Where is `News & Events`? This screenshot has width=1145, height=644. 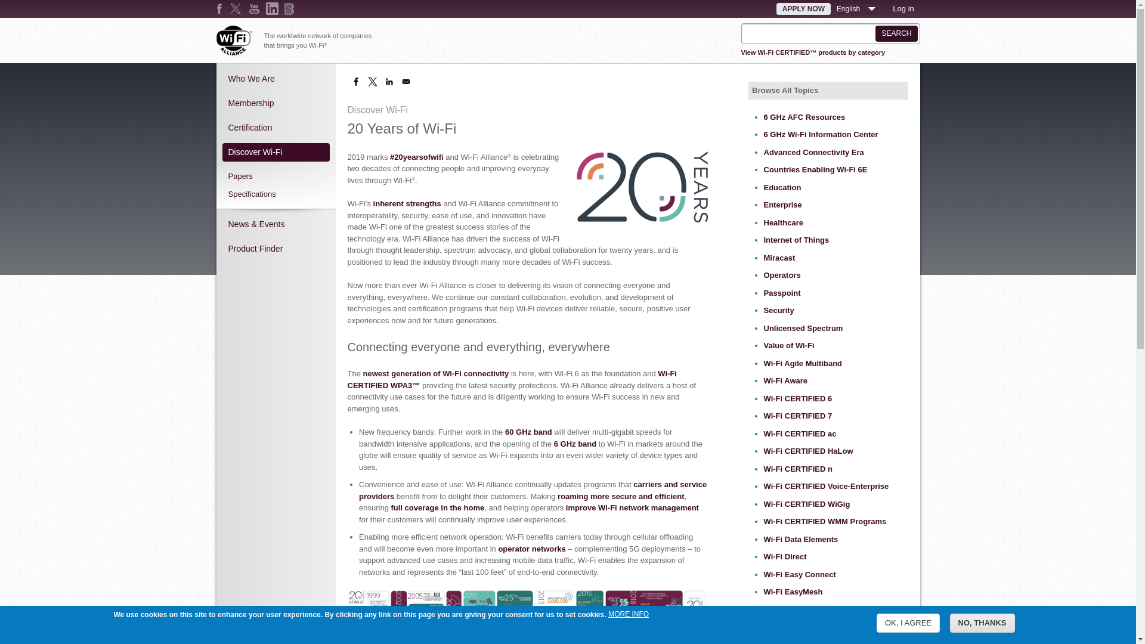 News & Events is located at coordinates (276, 224).